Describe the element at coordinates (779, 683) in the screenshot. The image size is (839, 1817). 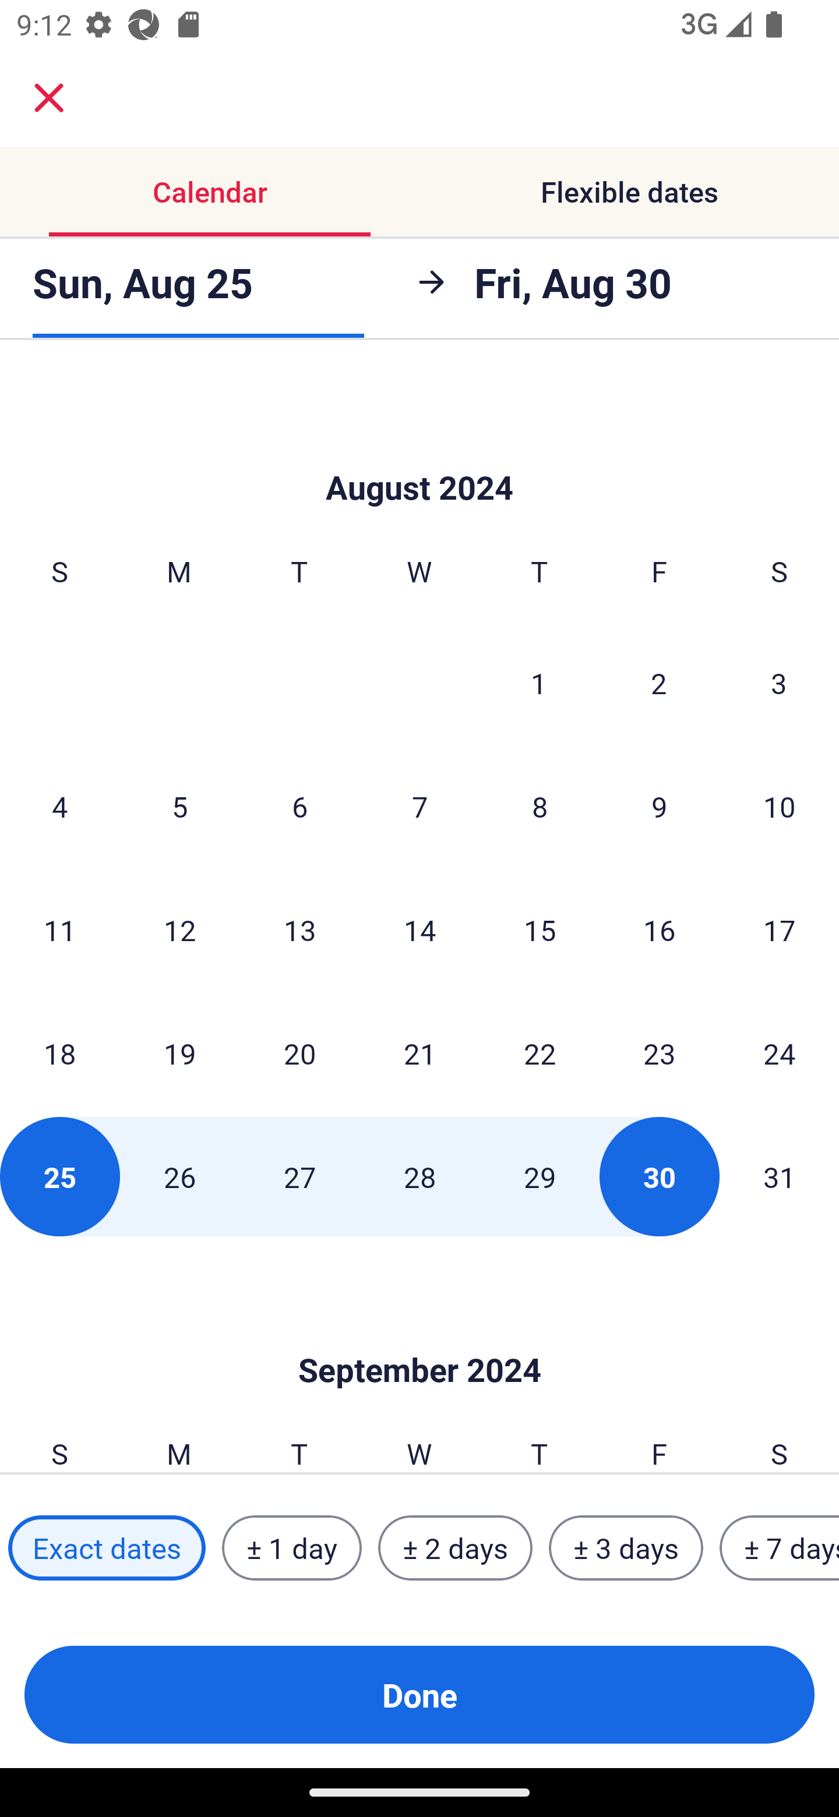
I see `3 Saturday, August 3, 2024` at that location.